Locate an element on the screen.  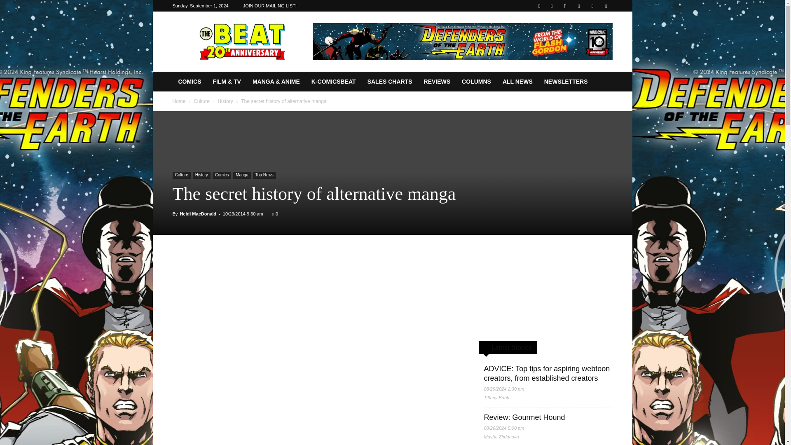
COMICS is located at coordinates (190, 82).